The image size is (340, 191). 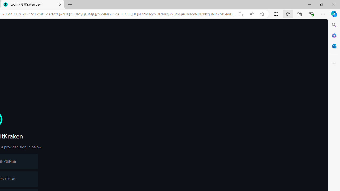 What do you see at coordinates (241, 14) in the screenshot?
I see `App available. Install GitKraken.dev` at bounding box center [241, 14].